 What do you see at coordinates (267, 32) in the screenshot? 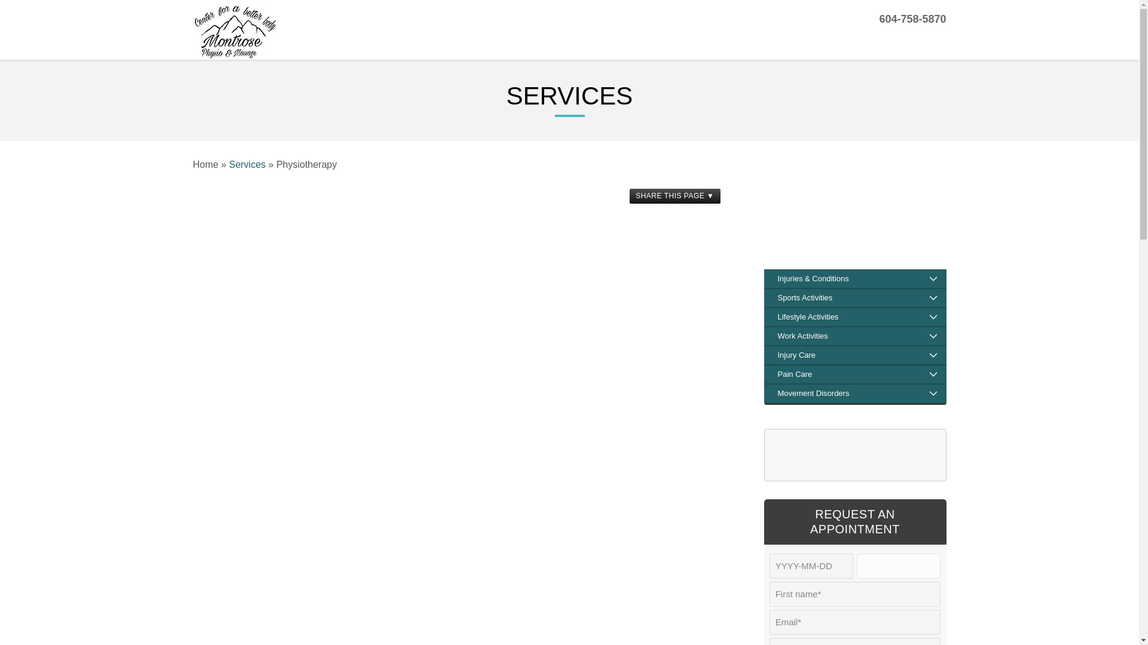
I see `Site Logo` at bounding box center [267, 32].